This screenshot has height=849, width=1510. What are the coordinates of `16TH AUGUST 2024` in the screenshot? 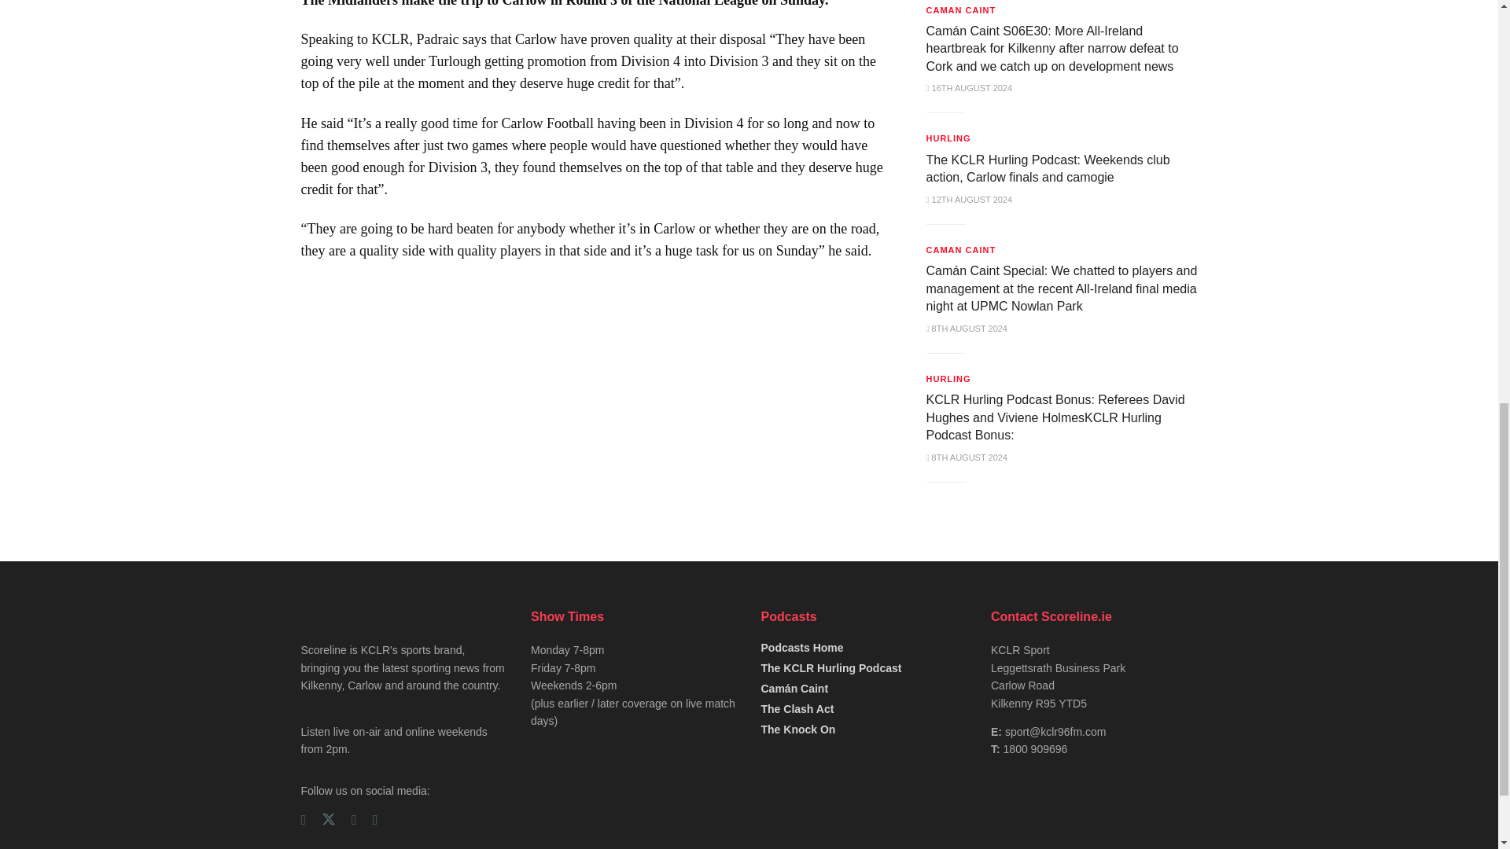 It's located at (970, 87).